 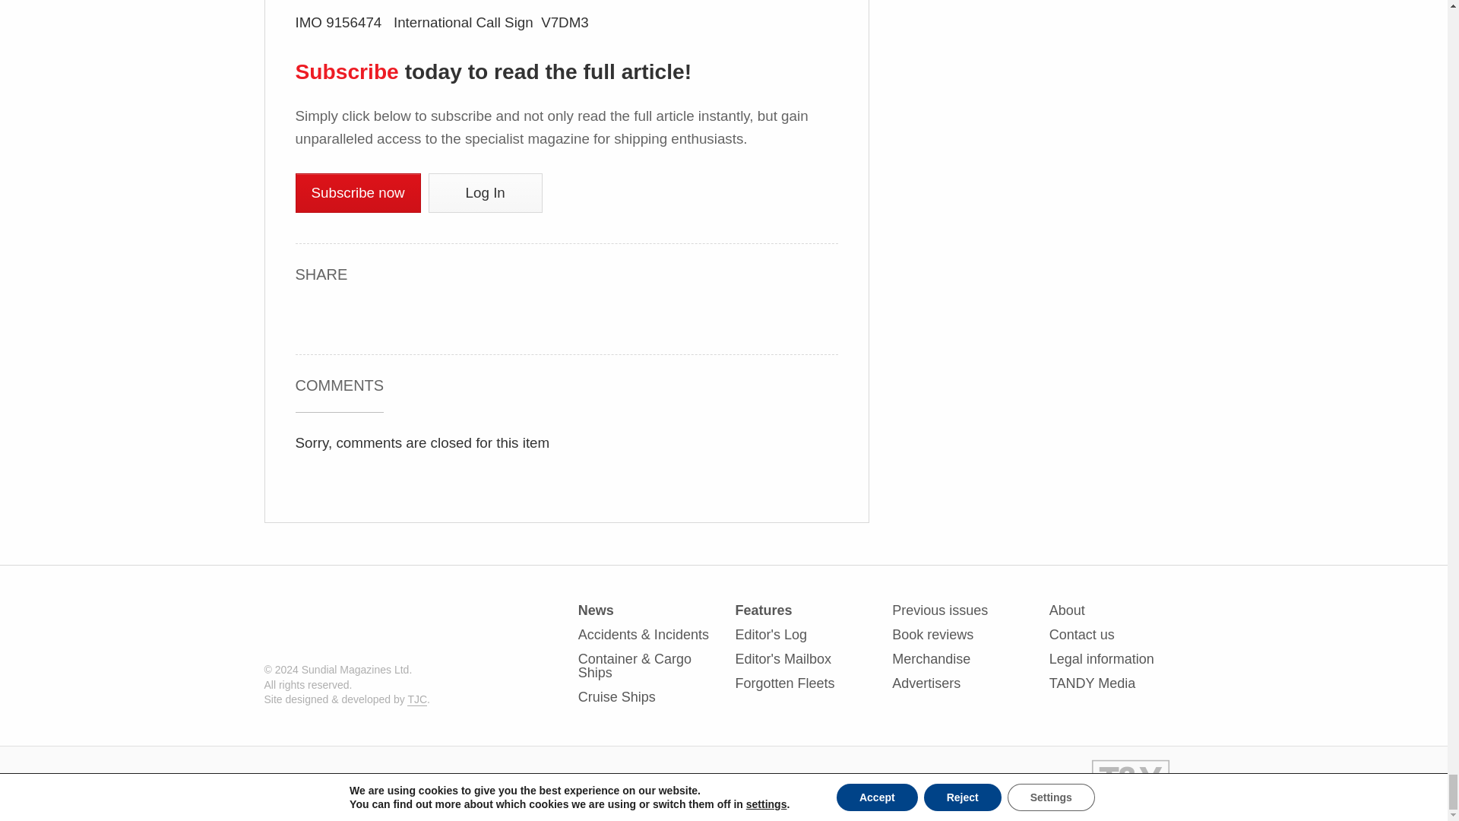 What do you see at coordinates (345, 316) in the screenshot?
I see `Share on LinkedIn` at bounding box center [345, 316].